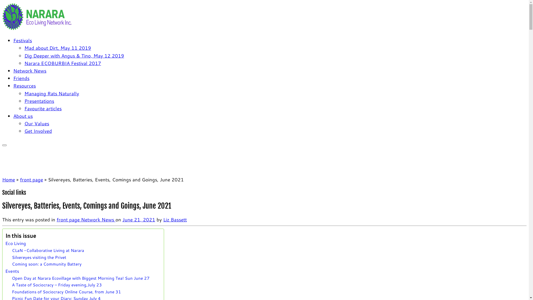  I want to click on Coming soon: a Community Battery , so click(47, 264).